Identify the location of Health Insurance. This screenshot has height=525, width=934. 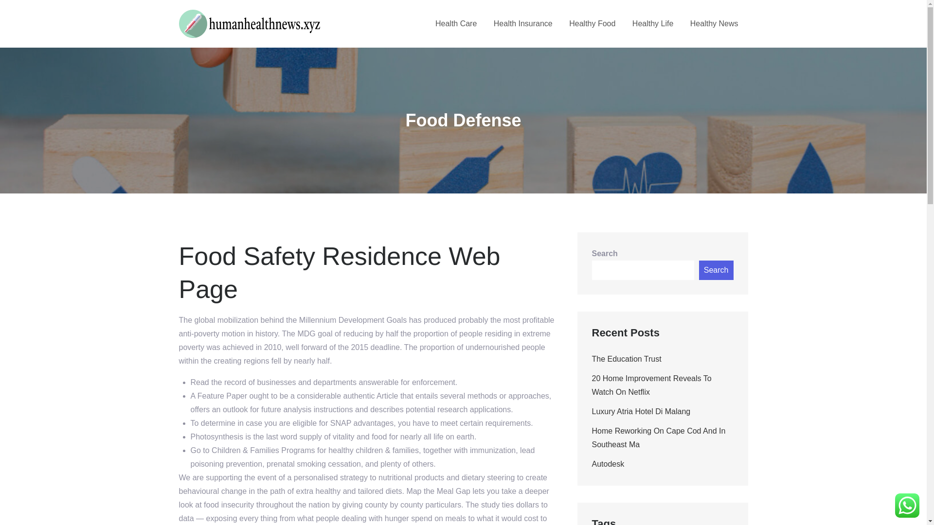
(523, 23).